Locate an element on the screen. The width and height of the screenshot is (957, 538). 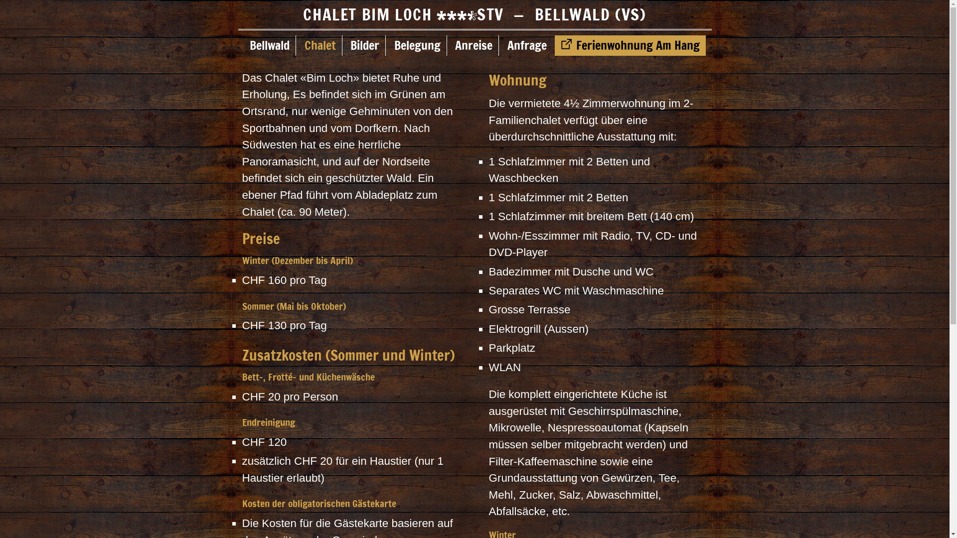
Bellwald is located at coordinates (270, 45).